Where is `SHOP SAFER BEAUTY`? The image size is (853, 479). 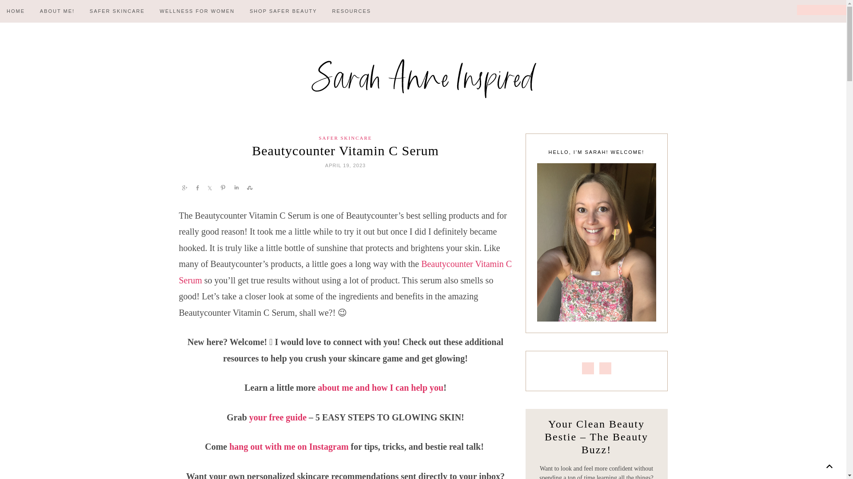 SHOP SAFER BEAUTY is located at coordinates (283, 11).